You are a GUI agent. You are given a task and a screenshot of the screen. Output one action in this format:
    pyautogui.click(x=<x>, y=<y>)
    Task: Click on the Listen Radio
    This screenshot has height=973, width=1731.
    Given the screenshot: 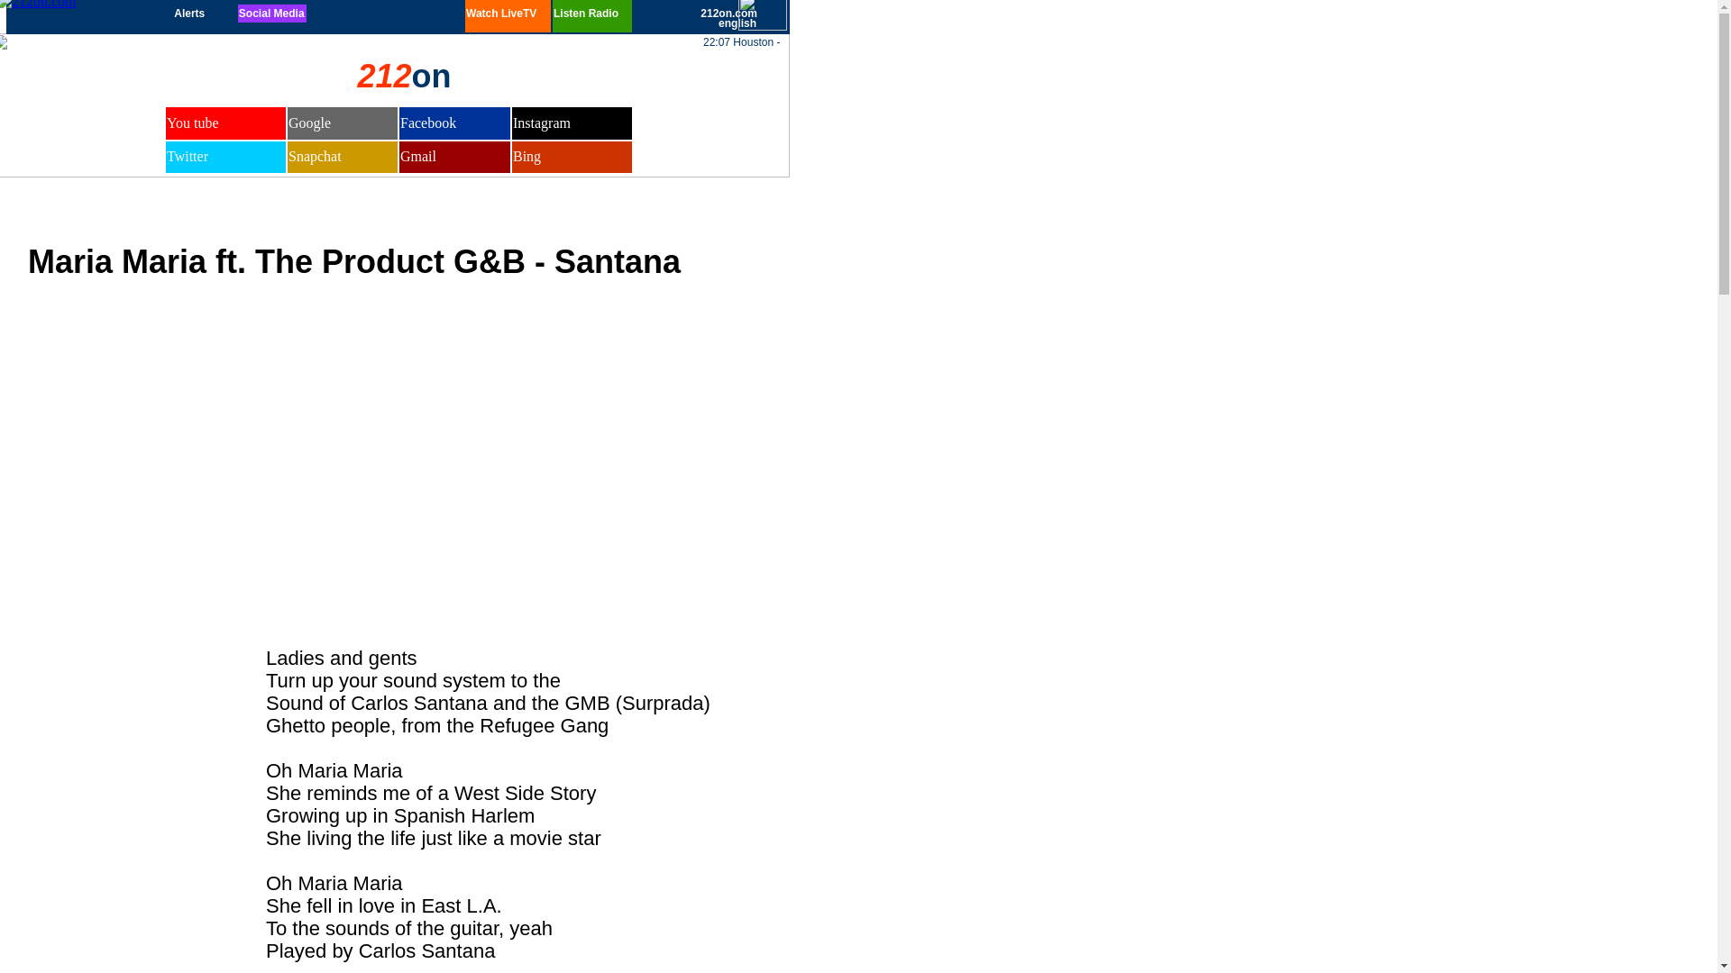 What is the action you would take?
    pyautogui.click(x=586, y=14)
    